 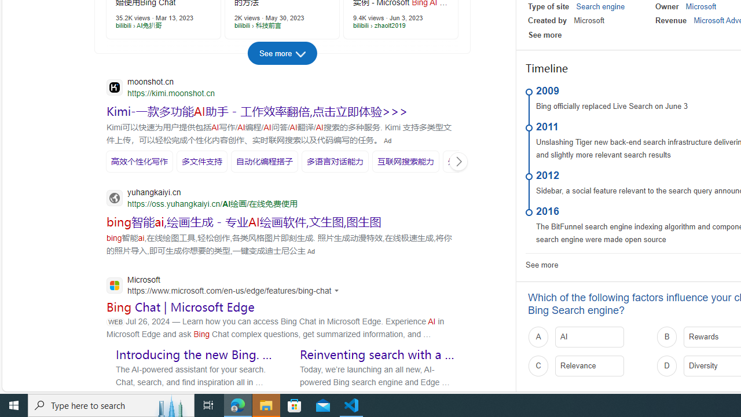 What do you see at coordinates (338, 290) in the screenshot?
I see `Actions for this site` at bounding box center [338, 290].